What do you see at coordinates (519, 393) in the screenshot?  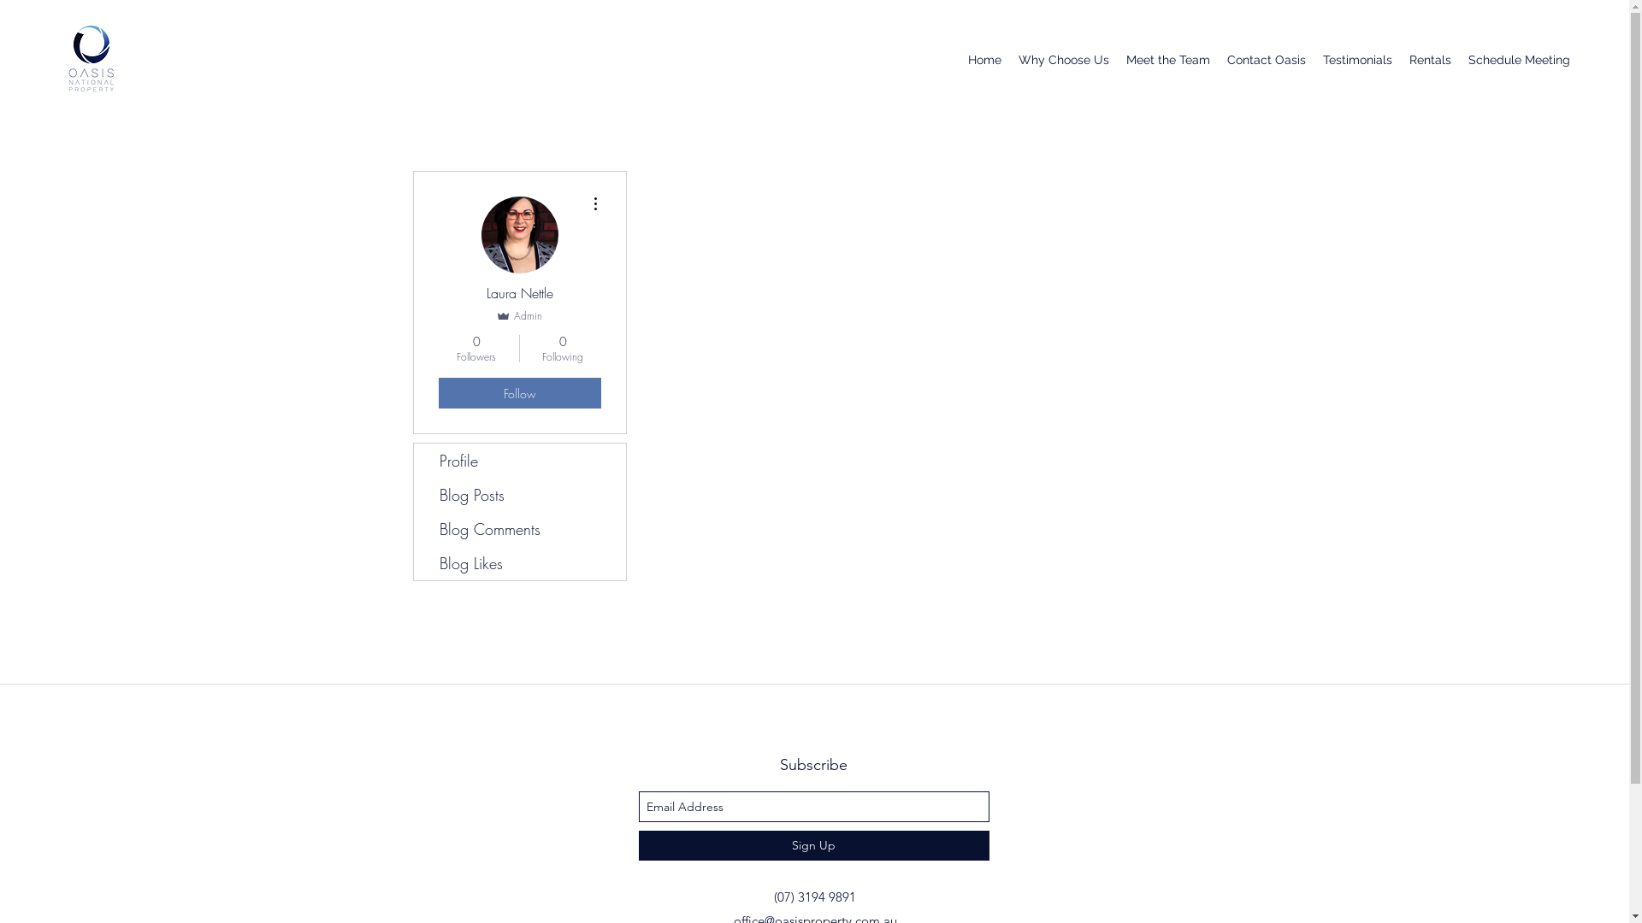 I see `Follow` at bounding box center [519, 393].